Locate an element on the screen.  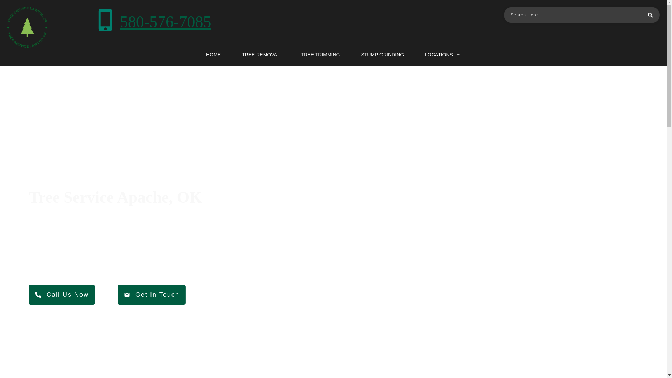
HOME is located at coordinates (213, 54).